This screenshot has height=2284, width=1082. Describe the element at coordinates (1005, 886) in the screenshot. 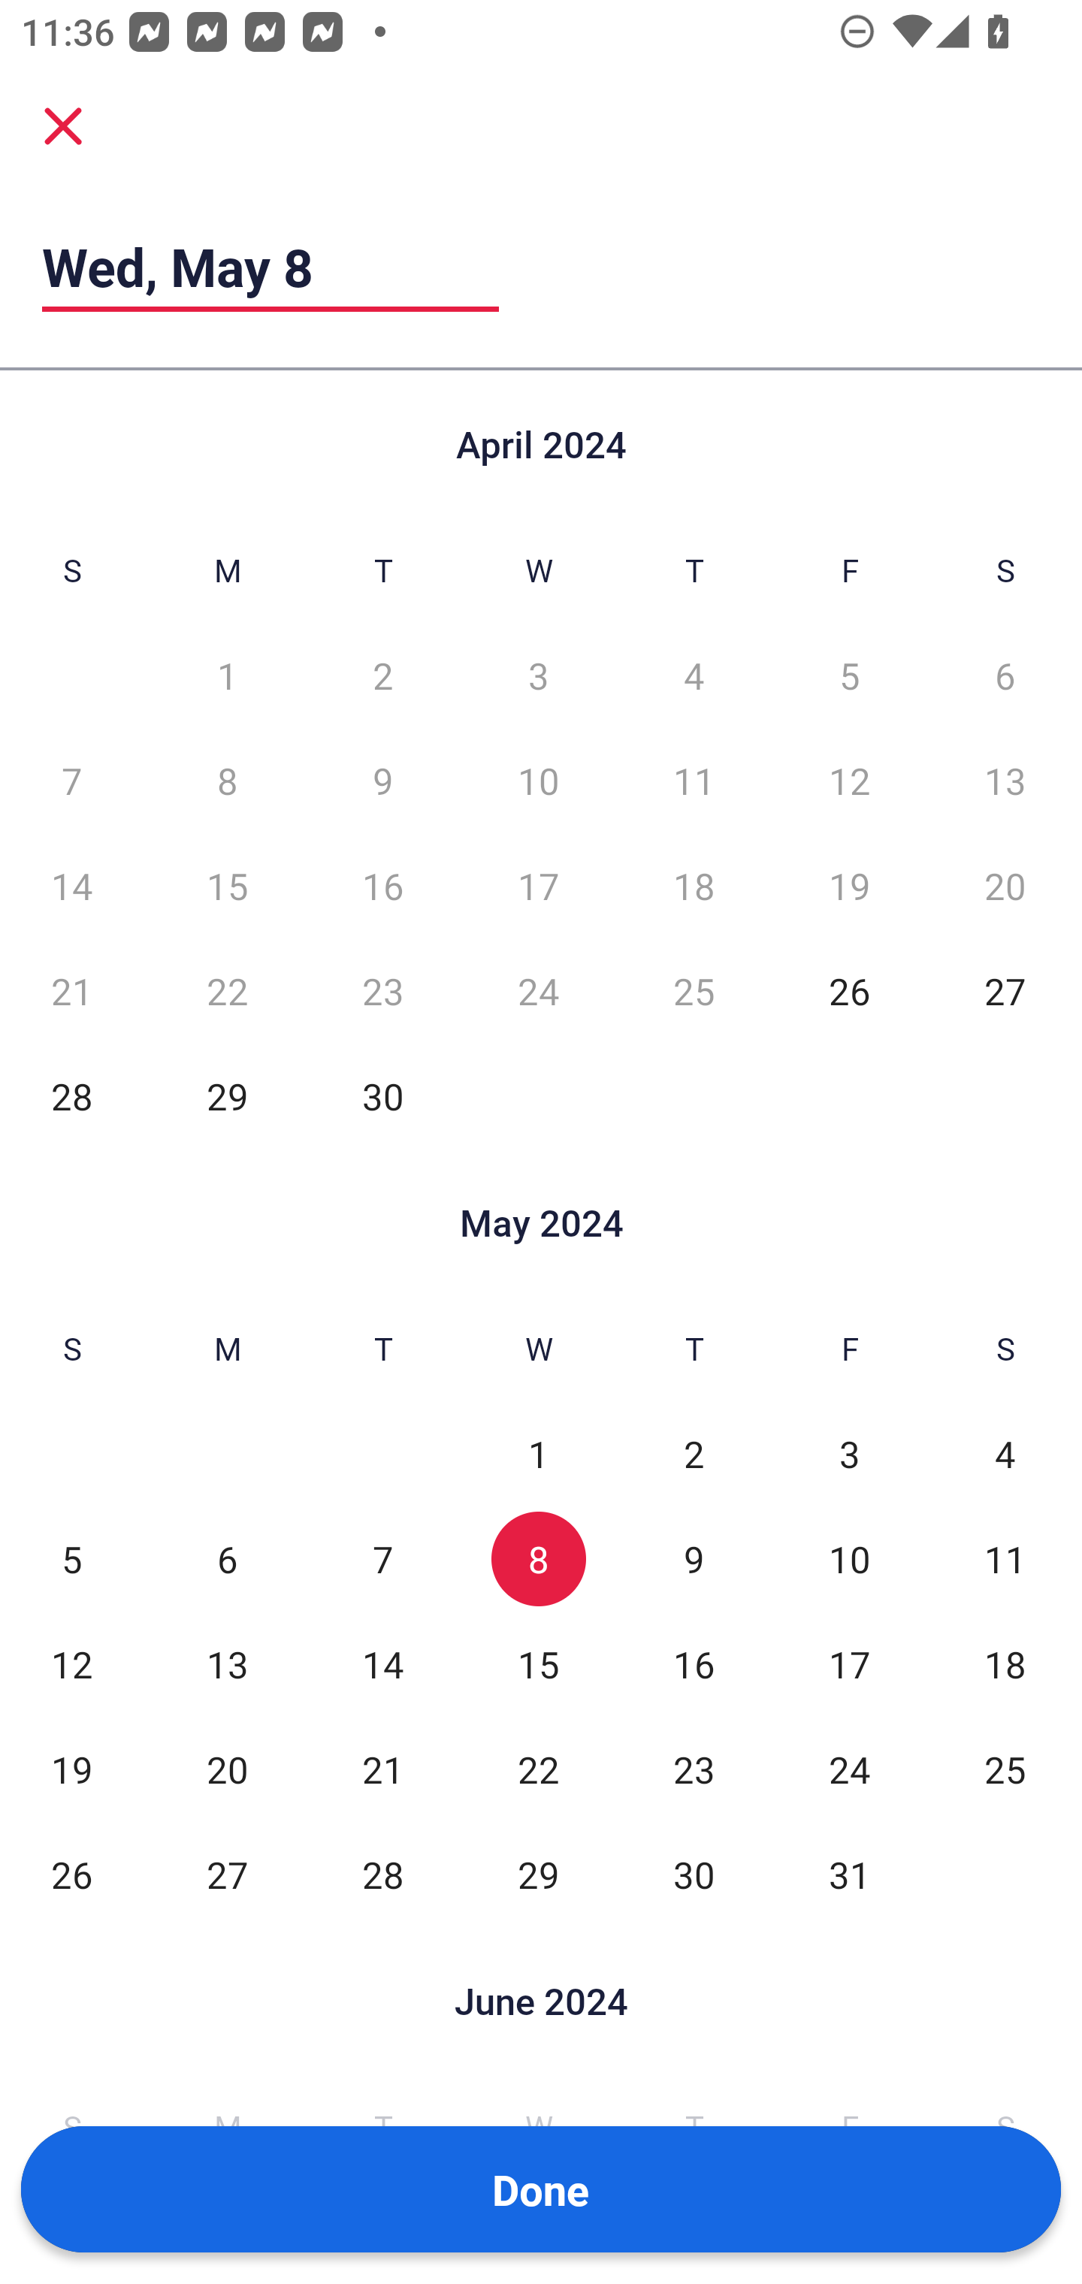

I see `20 Sat, Apr 20, Not Selected` at that location.